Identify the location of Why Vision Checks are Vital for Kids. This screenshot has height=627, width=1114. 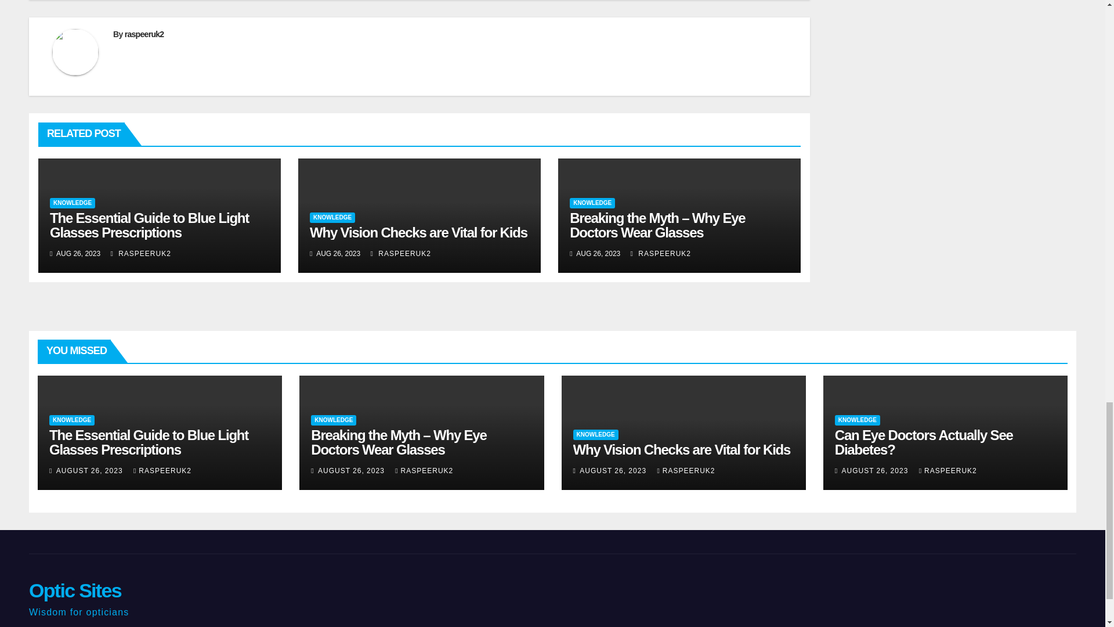
(418, 232).